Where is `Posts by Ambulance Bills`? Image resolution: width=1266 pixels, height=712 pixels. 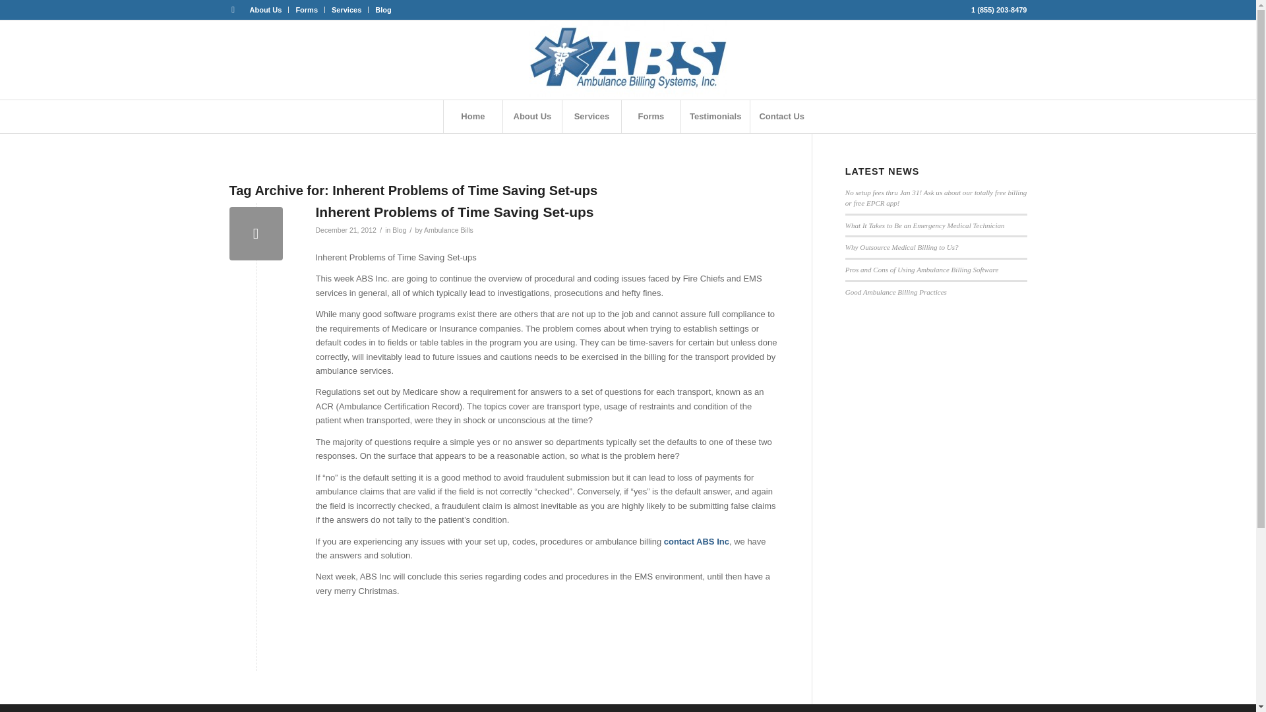 Posts by Ambulance Bills is located at coordinates (448, 230).